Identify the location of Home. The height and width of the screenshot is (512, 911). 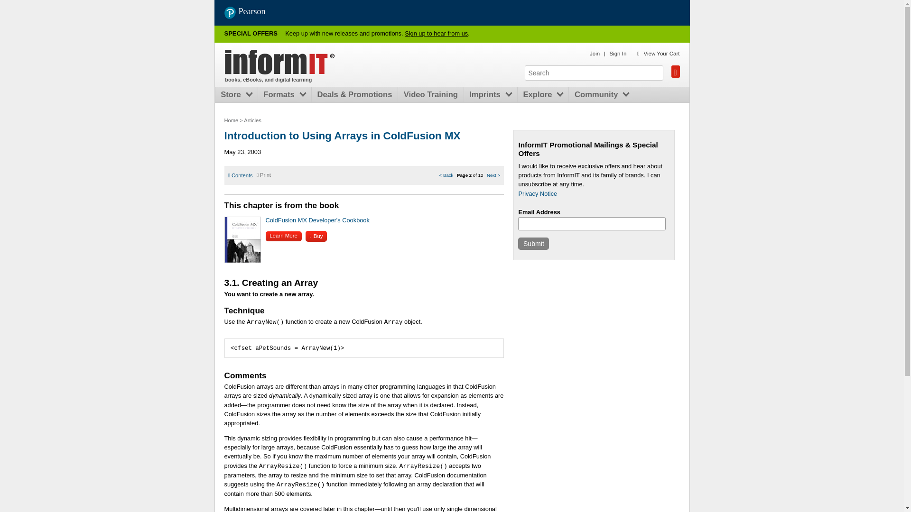
(279, 62).